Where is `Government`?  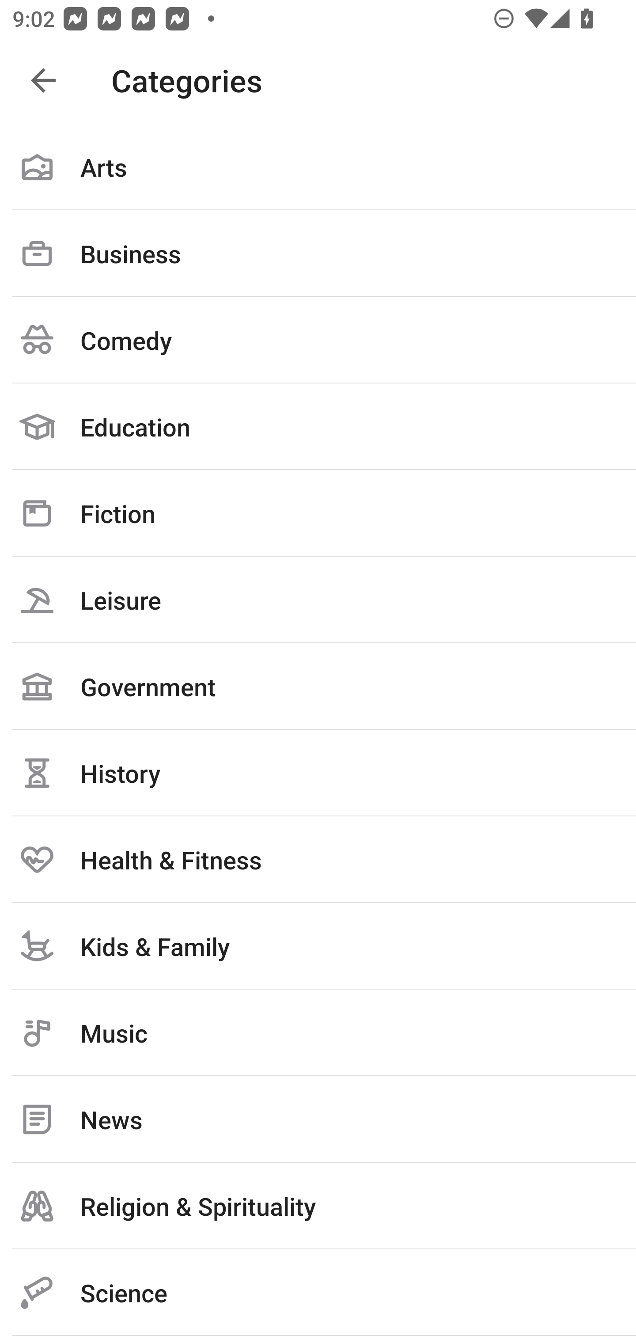 Government is located at coordinates (318, 686).